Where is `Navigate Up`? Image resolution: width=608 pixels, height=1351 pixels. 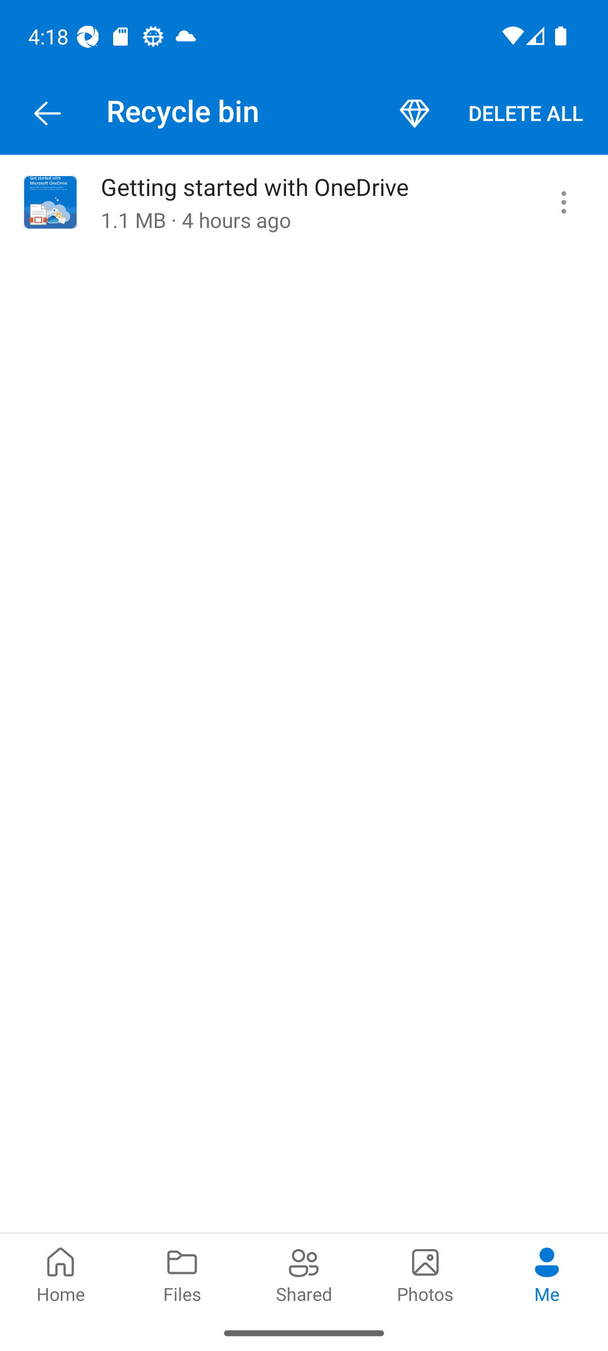
Navigate Up is located at coordinates (47, 114).